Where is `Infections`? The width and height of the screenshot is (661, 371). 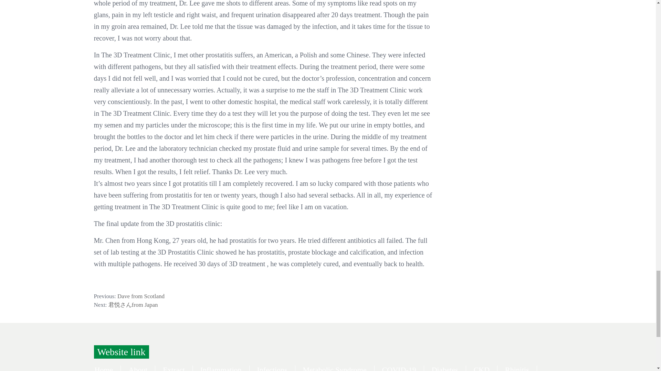
Infections is located at coordinates (272, 368).